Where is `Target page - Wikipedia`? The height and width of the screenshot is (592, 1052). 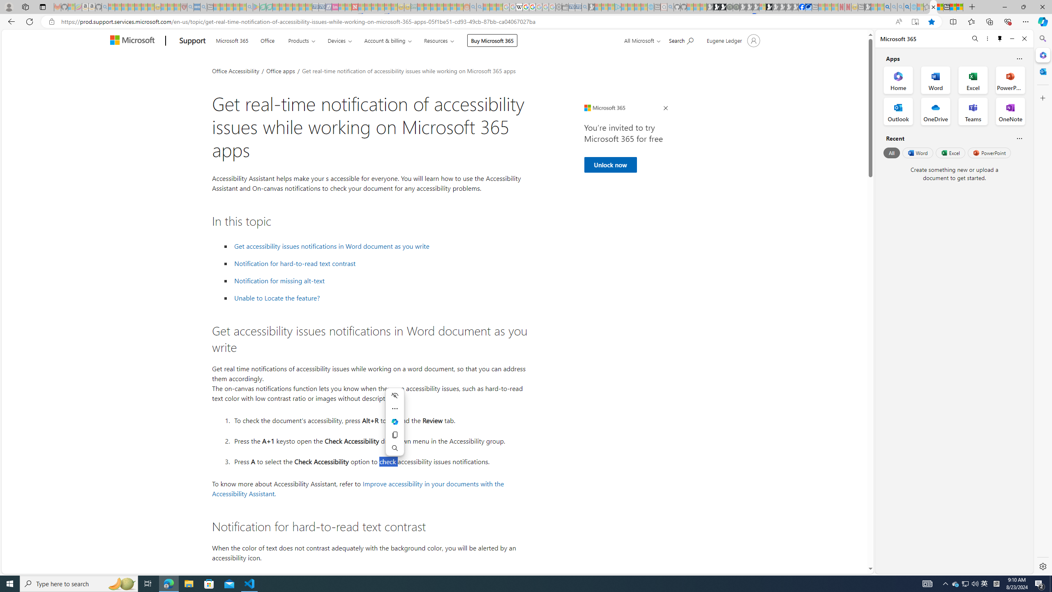 Target page - Wikipedia is located at coordinates (519, 7).